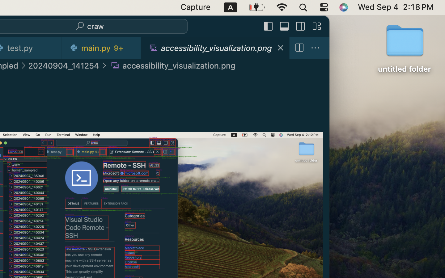  What do you see at coordinates (215, 48) in the screenshot?
I see `1 accessibility_visualization.png  ` at bounding box center [215, 48].